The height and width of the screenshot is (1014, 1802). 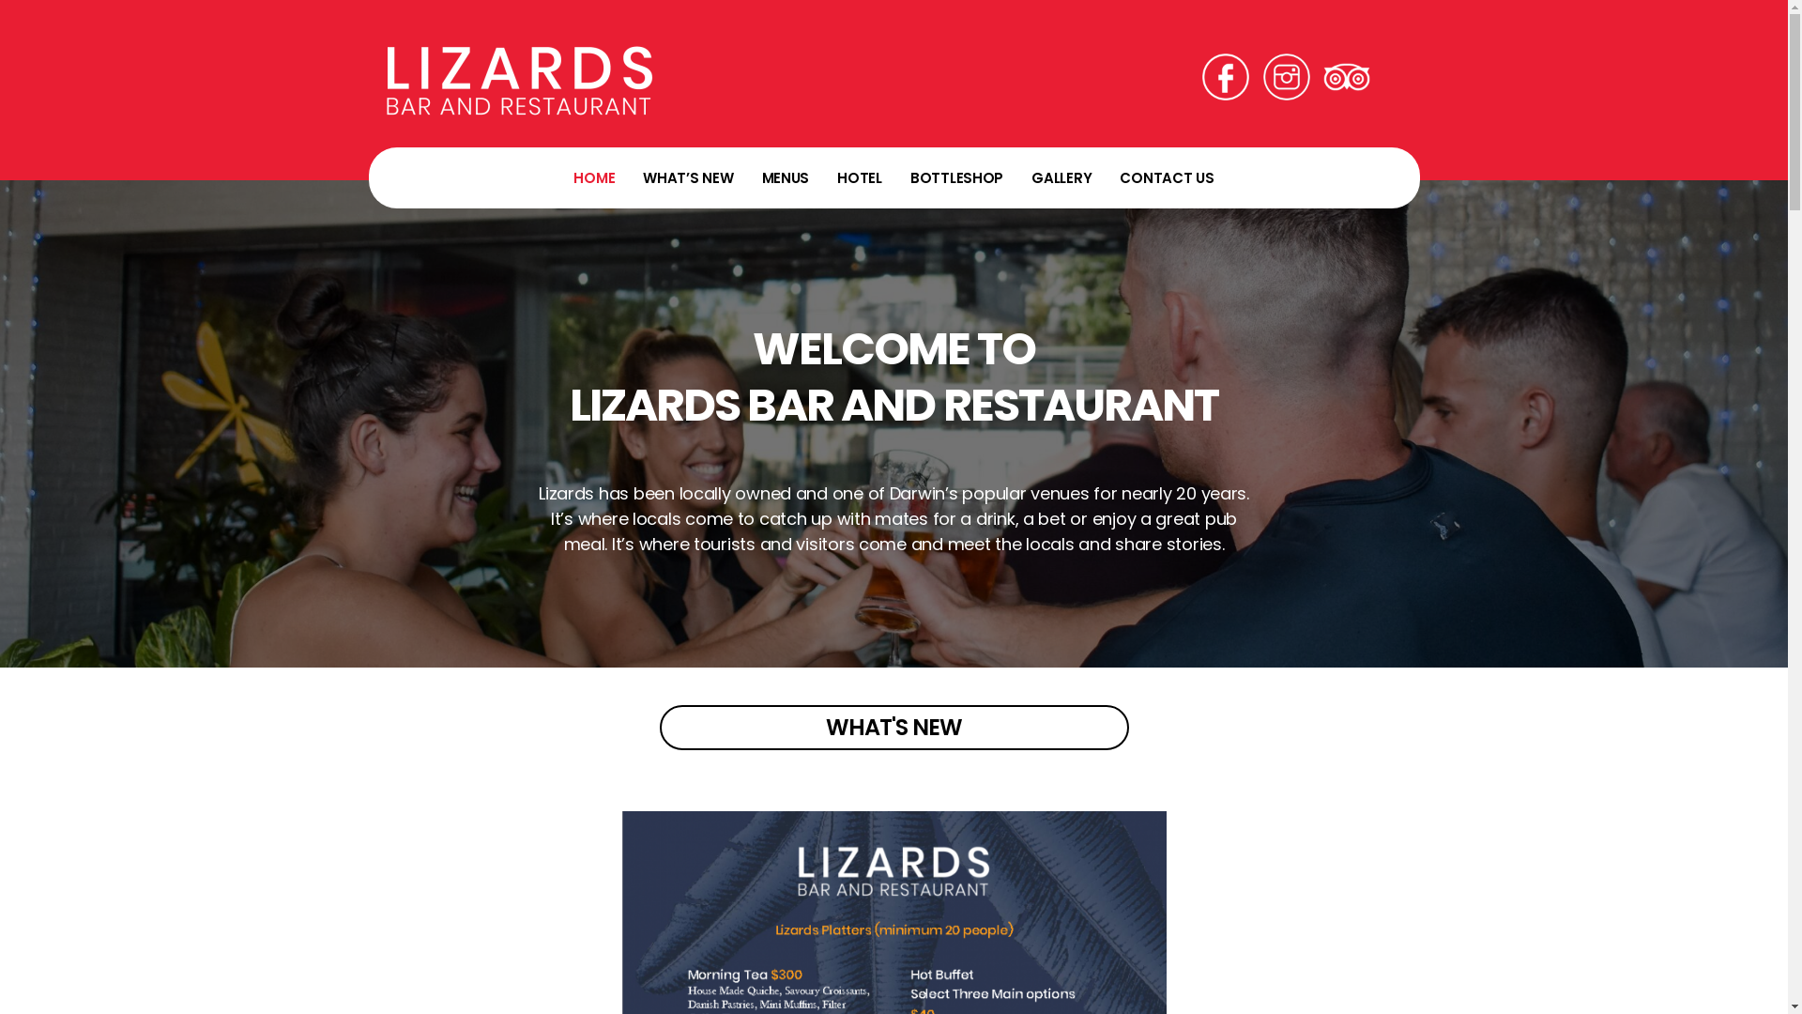 What do you see at coordinates (786, 178) in the screenshot?
I see `MENUS` at bounding box center [786, 178].